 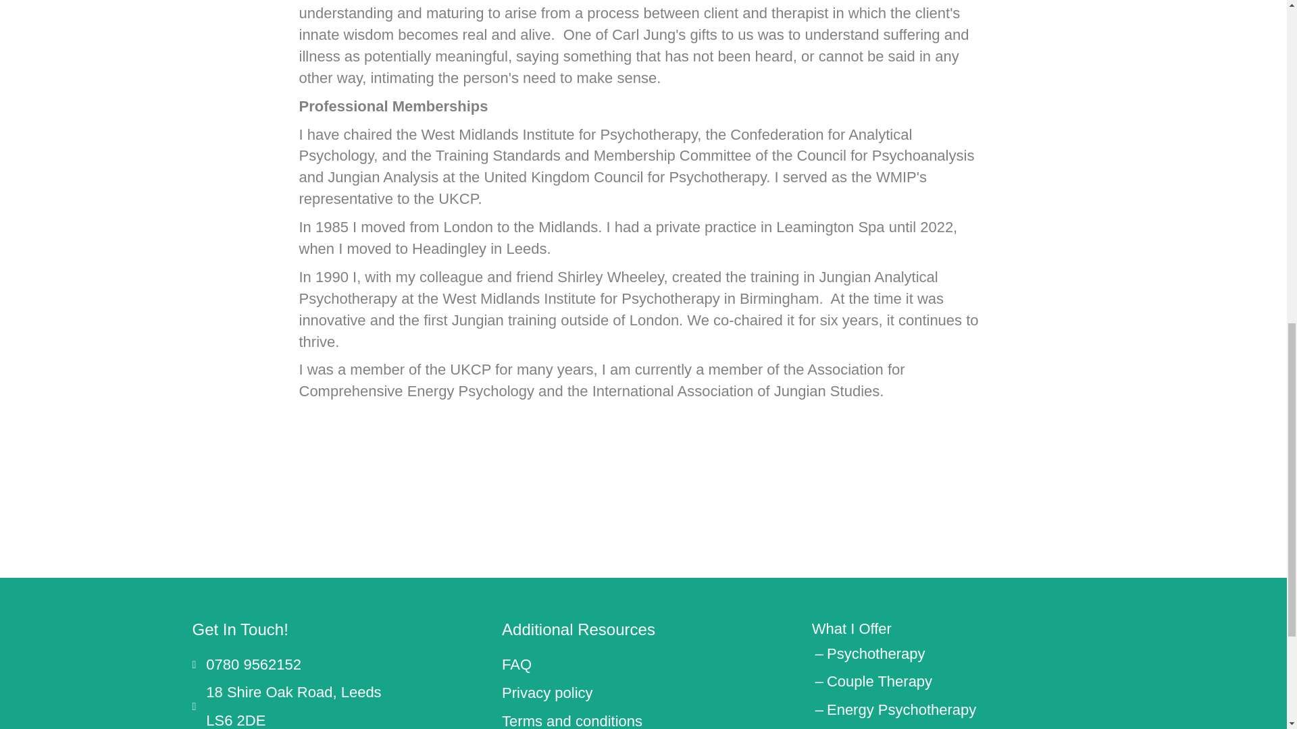 I want to click on Couple Therapy, so click(x=293, y=705).